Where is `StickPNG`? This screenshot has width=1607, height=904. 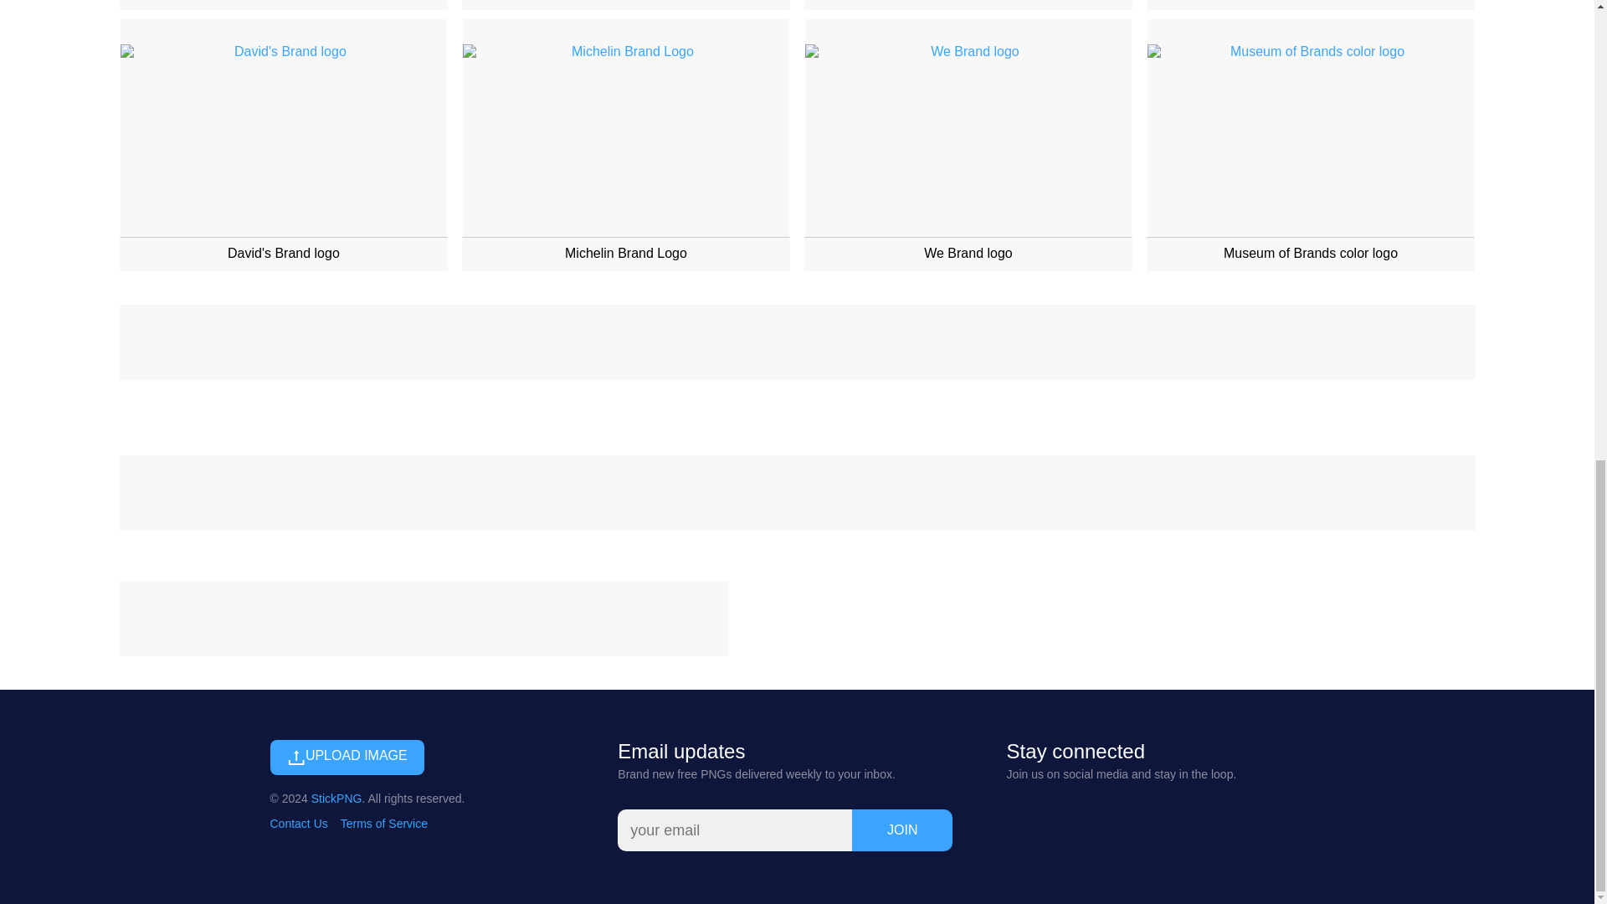
StickPNG is located at coordinates (336, 799).